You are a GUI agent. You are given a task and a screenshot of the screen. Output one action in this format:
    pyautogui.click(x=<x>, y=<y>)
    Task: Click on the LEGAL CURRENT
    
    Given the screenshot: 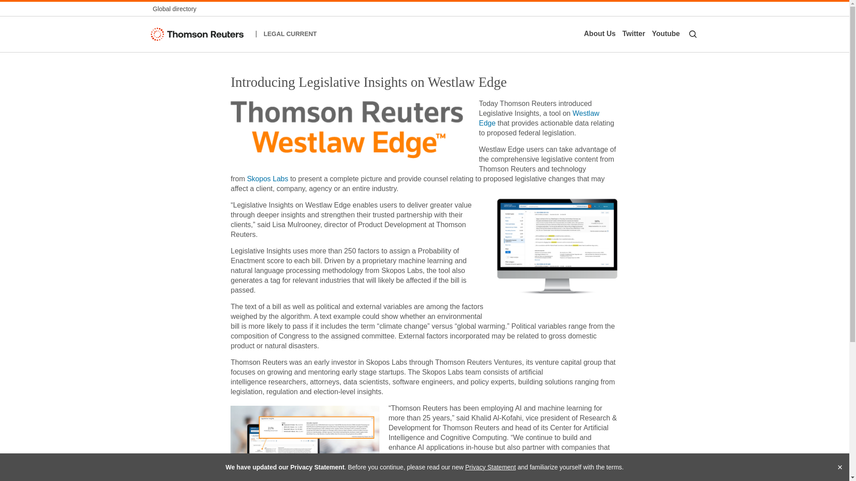 What is the action you would take?
    pyautogui.click(x=290, y=34)
    